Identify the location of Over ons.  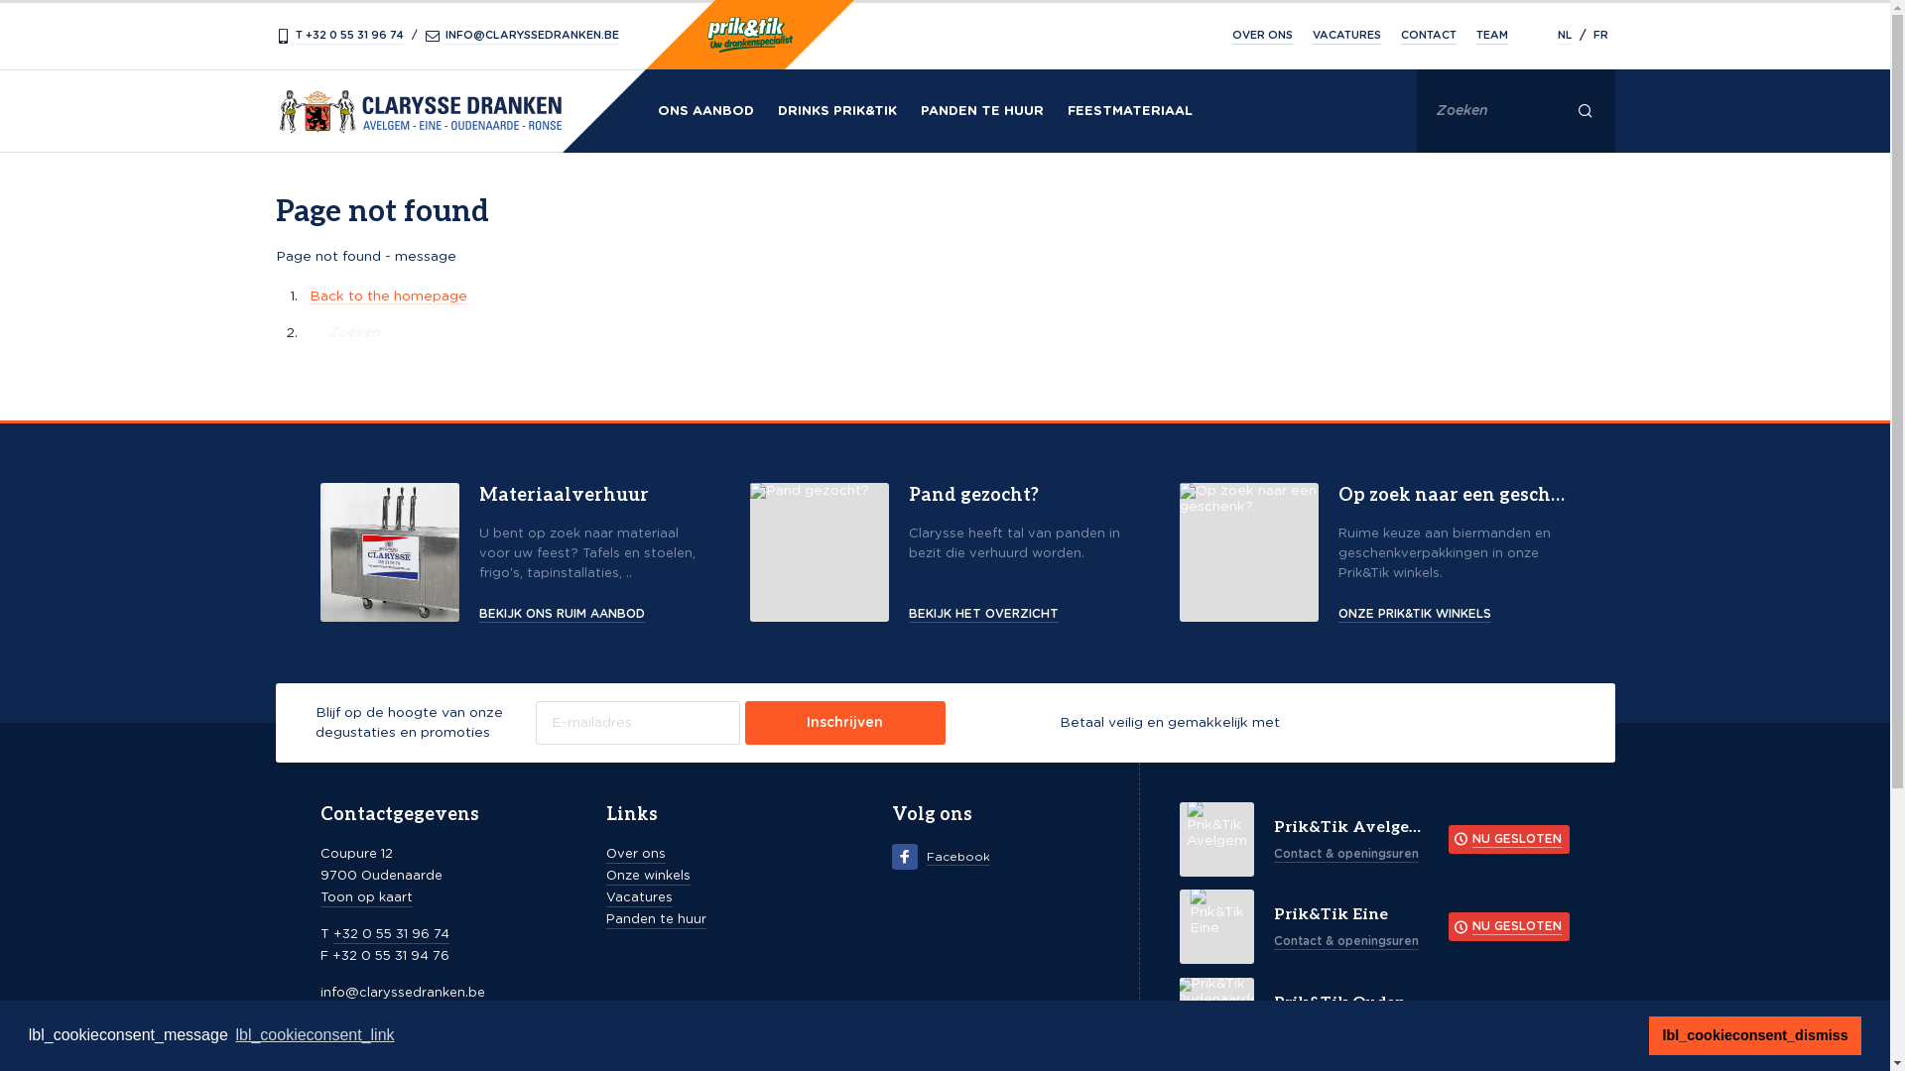
(636, 856).